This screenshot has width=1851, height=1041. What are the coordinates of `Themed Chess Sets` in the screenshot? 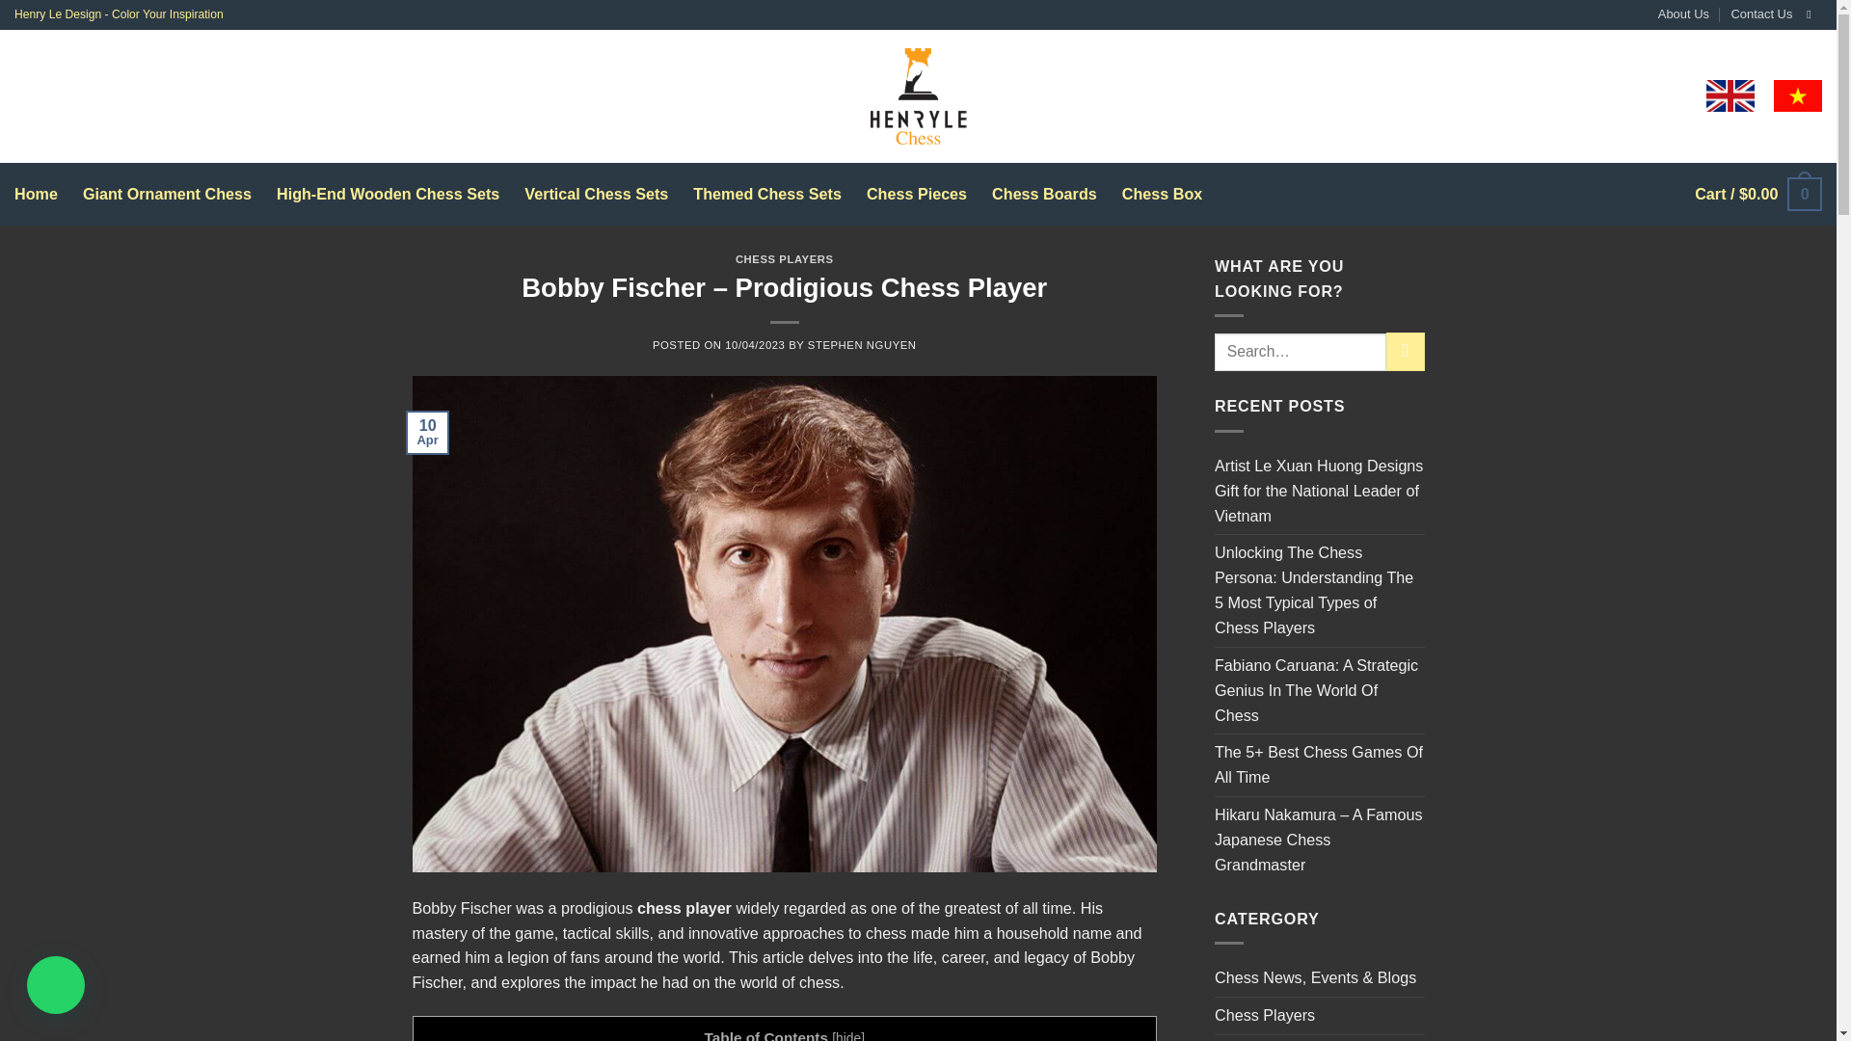 It's located at (767, 194).